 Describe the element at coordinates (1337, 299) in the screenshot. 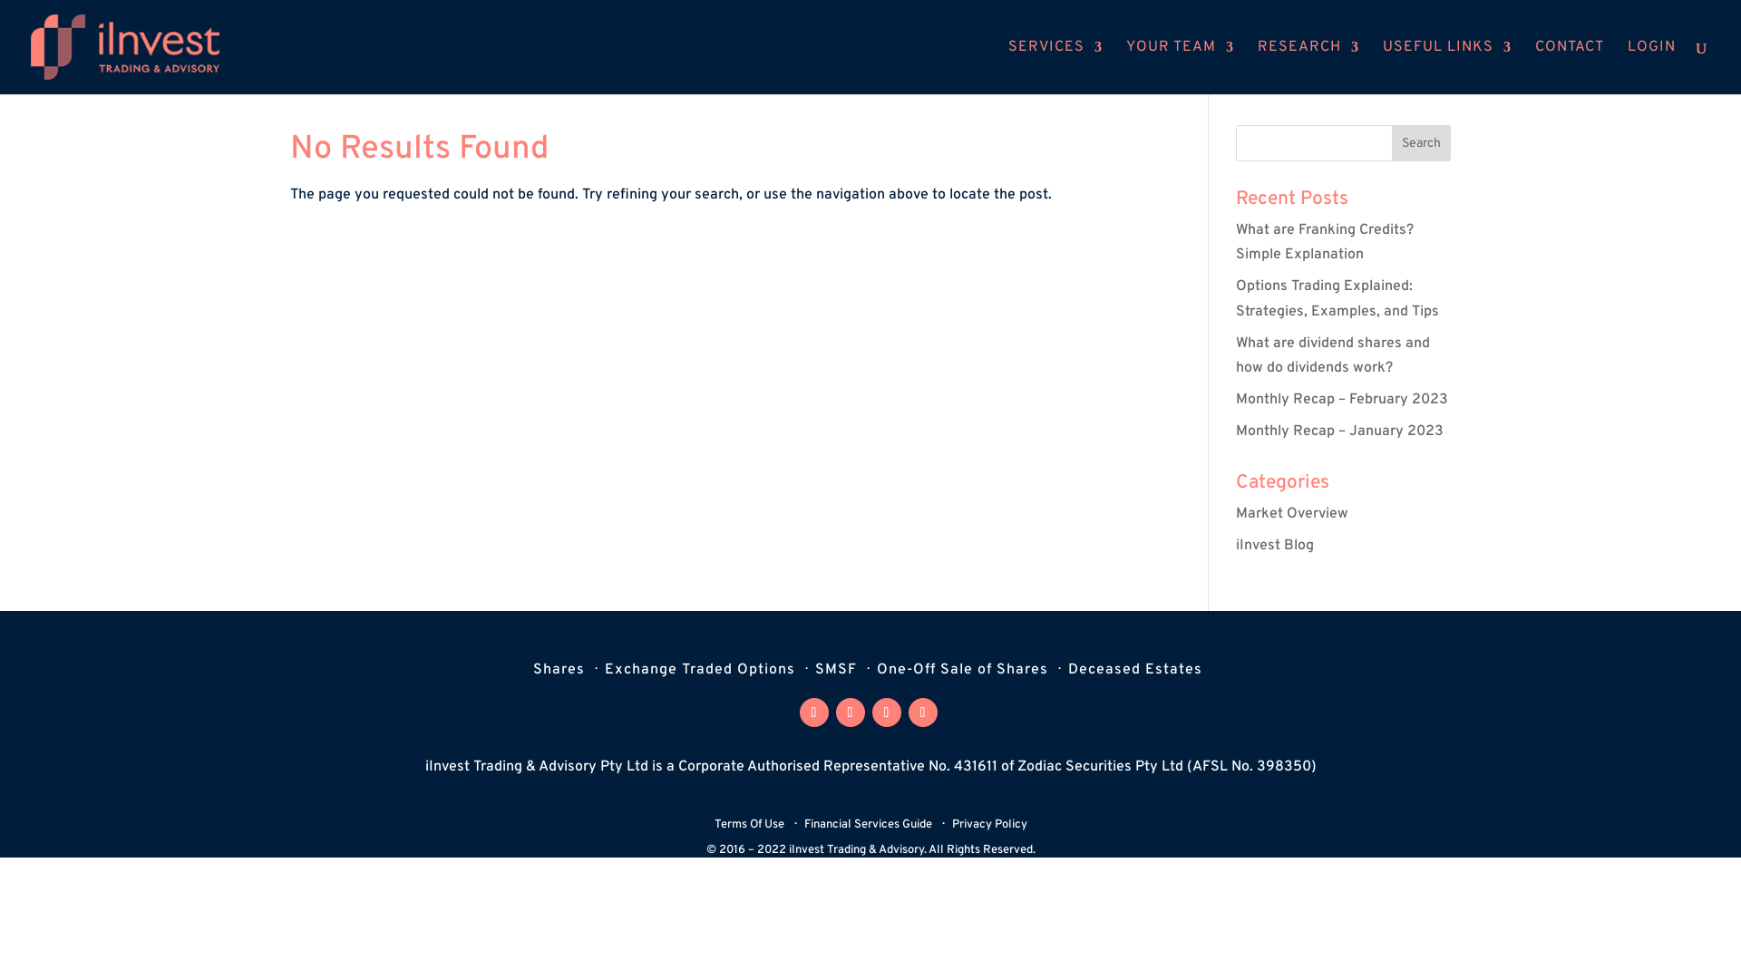

I see `Options Trading Explained: Strategies, Examples, and Tips` at that location.